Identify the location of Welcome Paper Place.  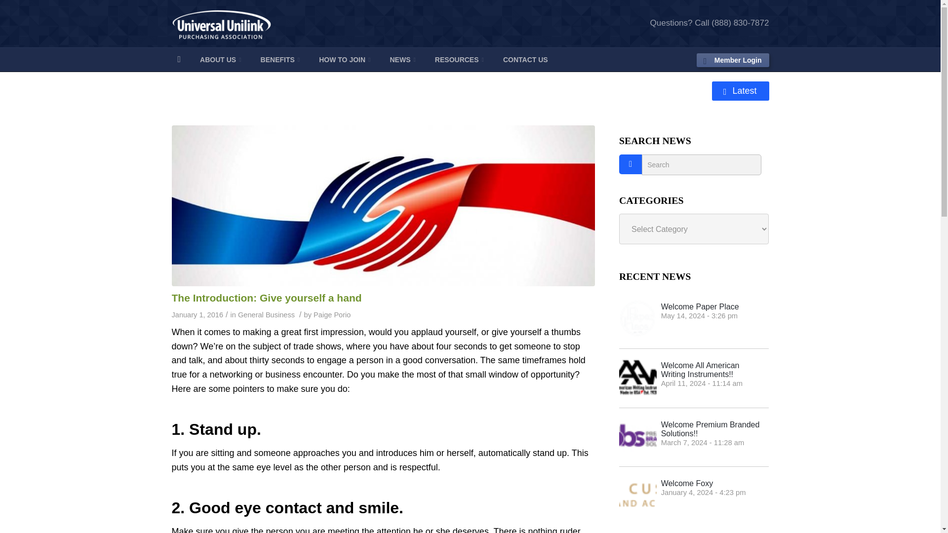
(694, 319).